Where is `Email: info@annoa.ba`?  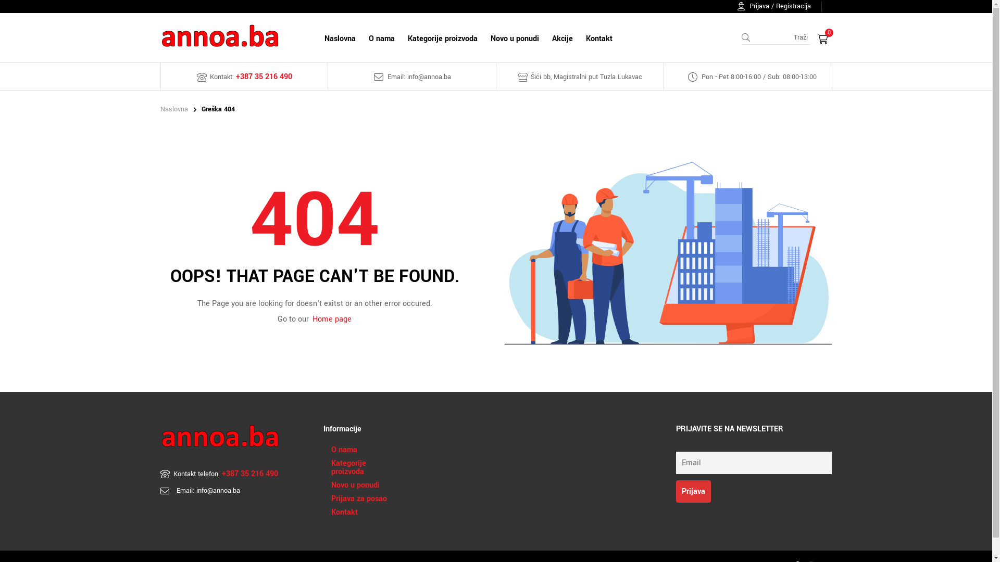 Email: info@annoa.ba is located at coordinates (412, 77).